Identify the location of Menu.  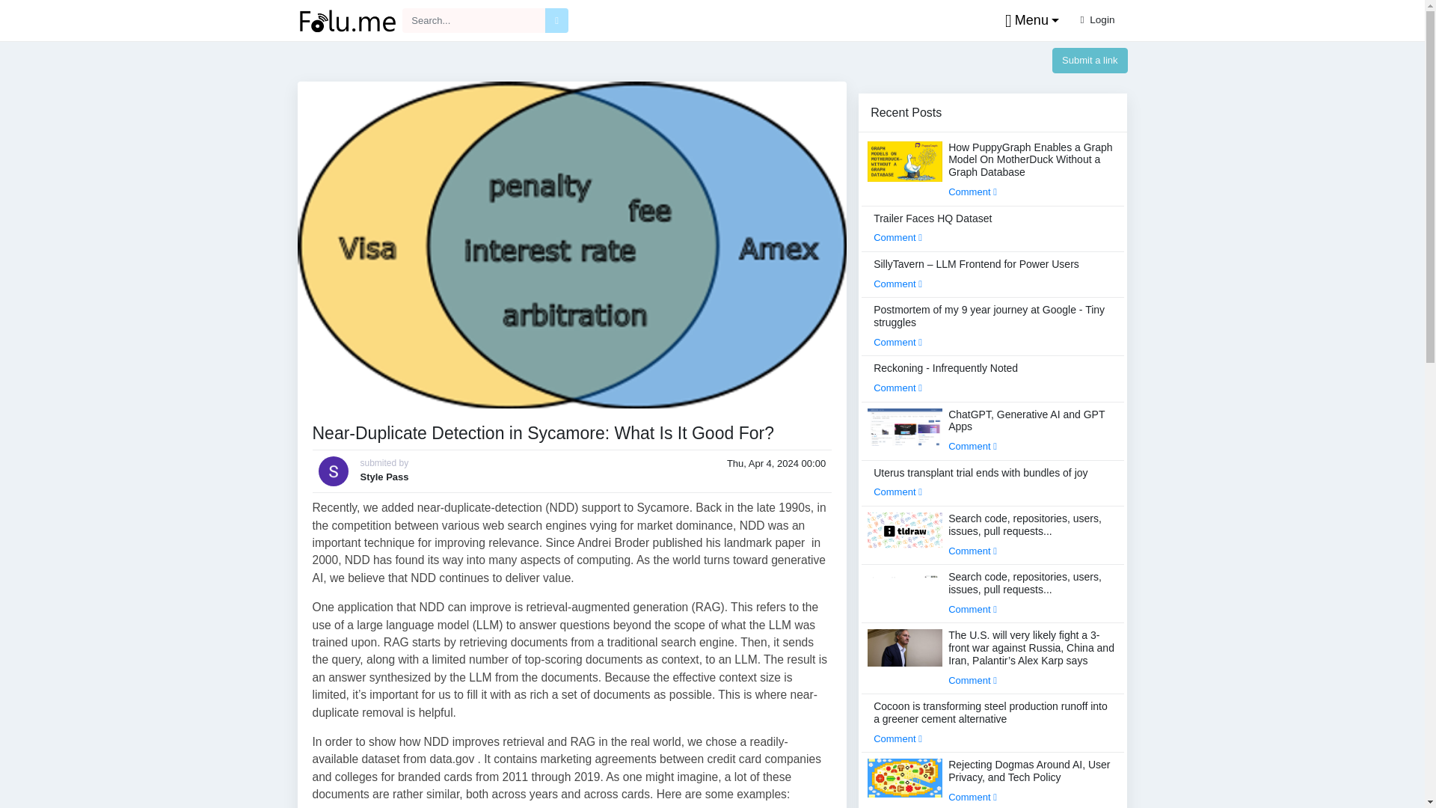
(1029, 21).